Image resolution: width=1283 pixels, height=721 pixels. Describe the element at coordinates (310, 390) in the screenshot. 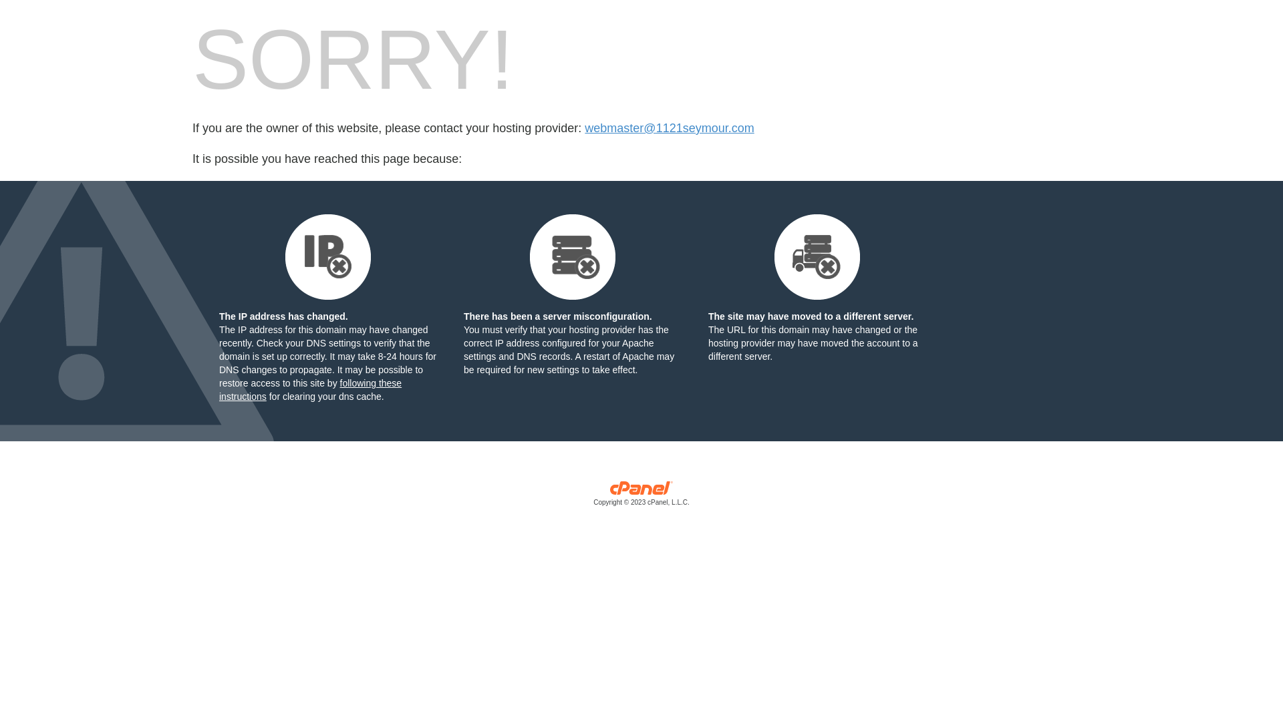

I see `following these instructions` at that location.